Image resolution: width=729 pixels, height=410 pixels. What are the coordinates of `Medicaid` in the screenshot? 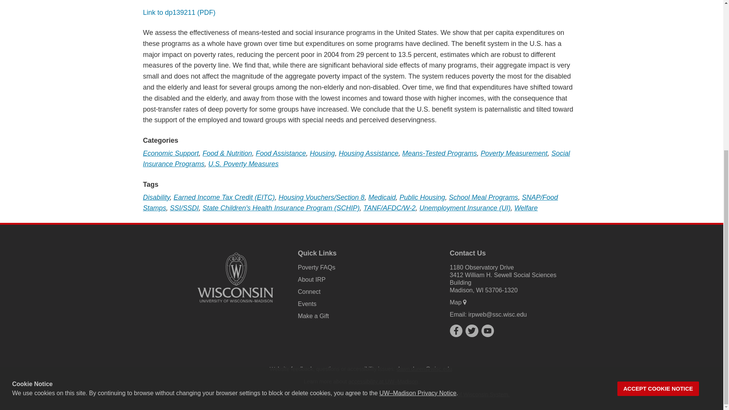 It's located at (382, 197).